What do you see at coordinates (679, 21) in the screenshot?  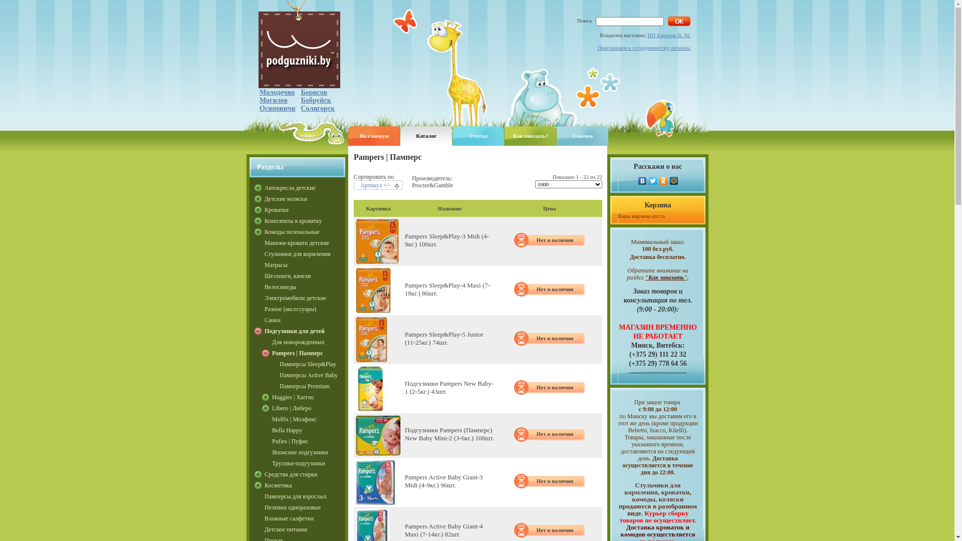 I see `OK` at bounding box center [679, 21].